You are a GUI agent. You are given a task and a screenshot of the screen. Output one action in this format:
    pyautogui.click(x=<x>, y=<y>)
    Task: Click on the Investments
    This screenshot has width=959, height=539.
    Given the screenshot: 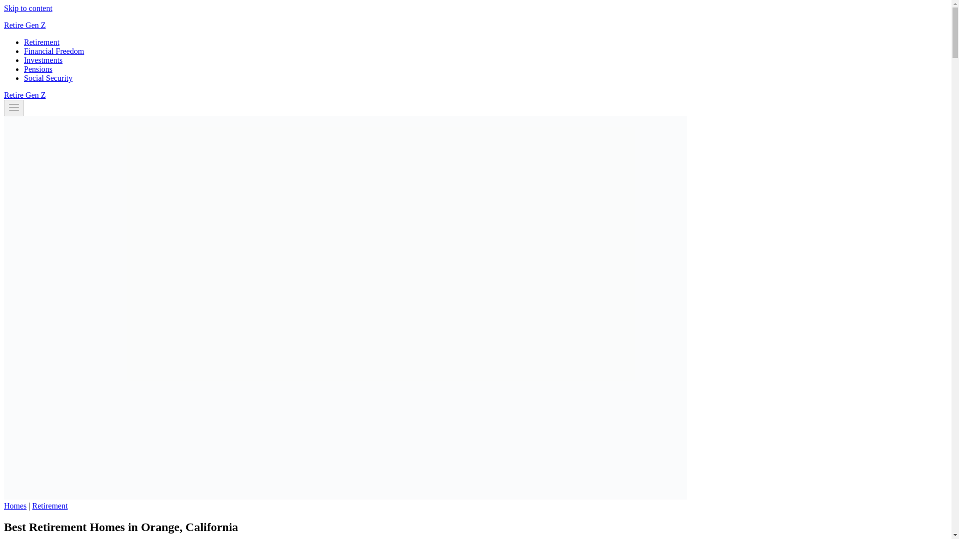 What is the action you would take?
    pyautogui.click(x=43, y=60)
    